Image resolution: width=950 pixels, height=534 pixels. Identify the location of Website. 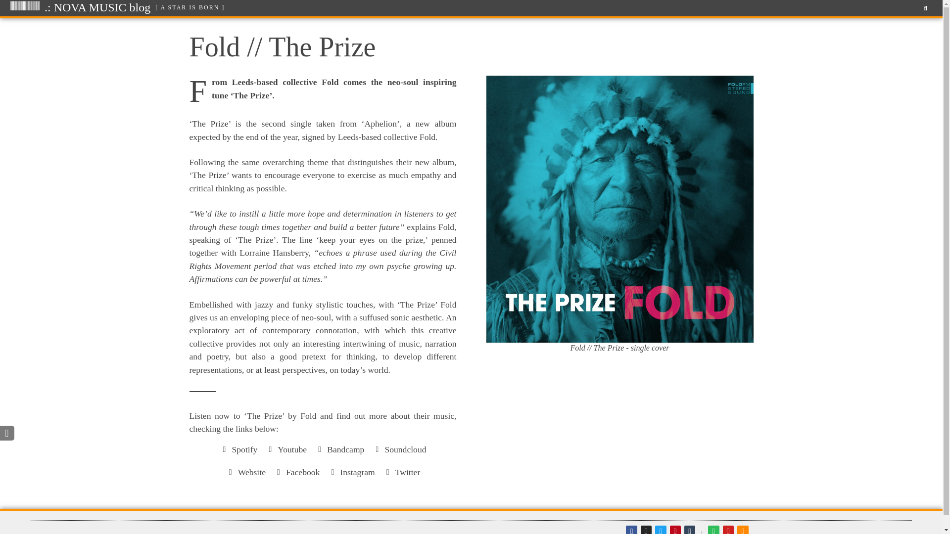
(245, 472).